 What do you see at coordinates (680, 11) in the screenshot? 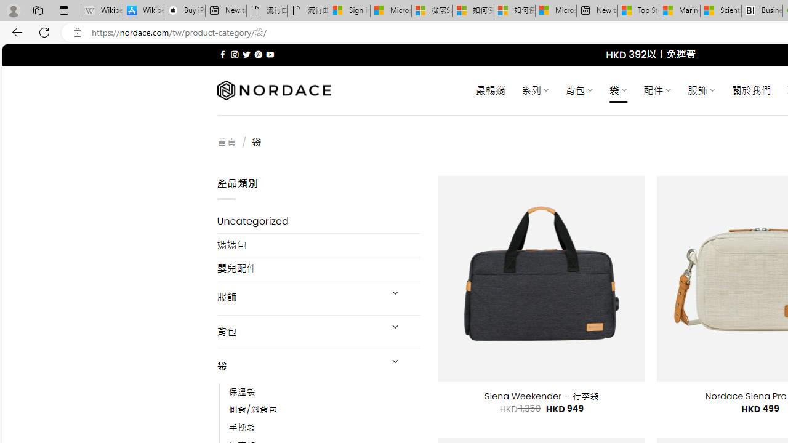
I see `Marine life - MSN` at bounding box center [680, 11].